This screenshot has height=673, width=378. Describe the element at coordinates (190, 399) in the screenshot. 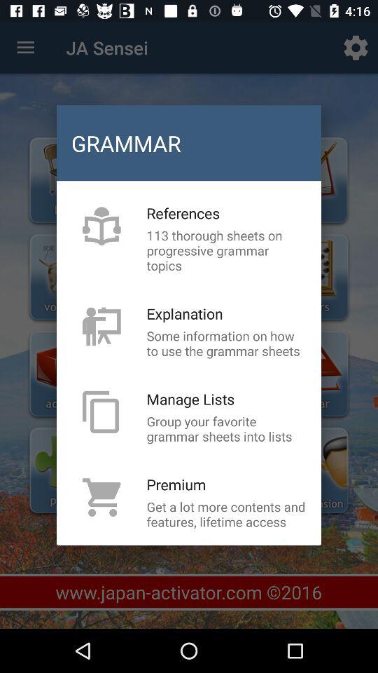

I see `tap the manage lists icon` at that location.